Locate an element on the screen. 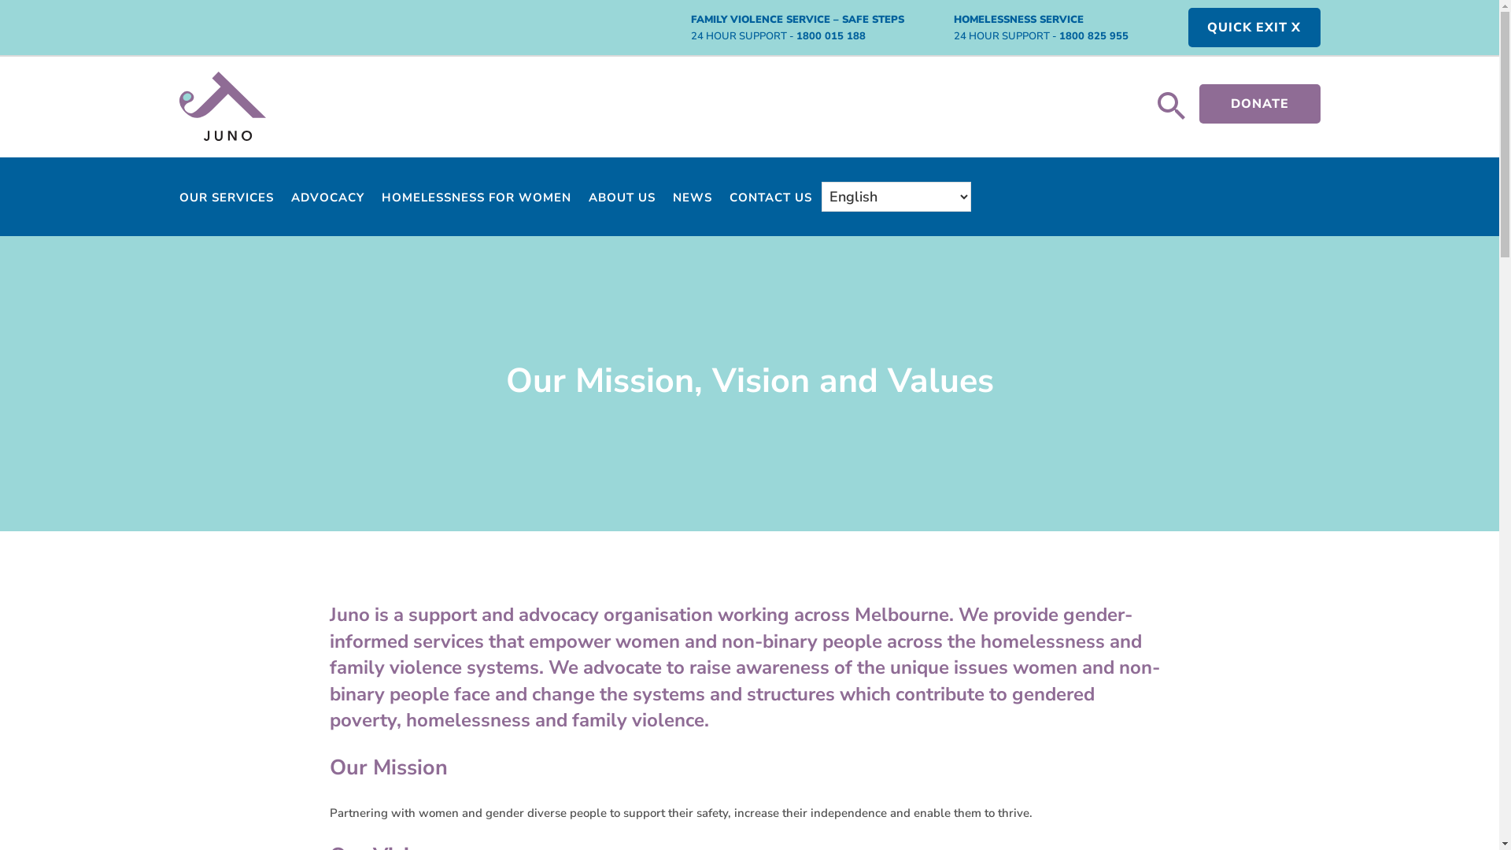 The width and height of the screenshot is (1511, 850). CONTACT US is located at coordinates (770, 200).